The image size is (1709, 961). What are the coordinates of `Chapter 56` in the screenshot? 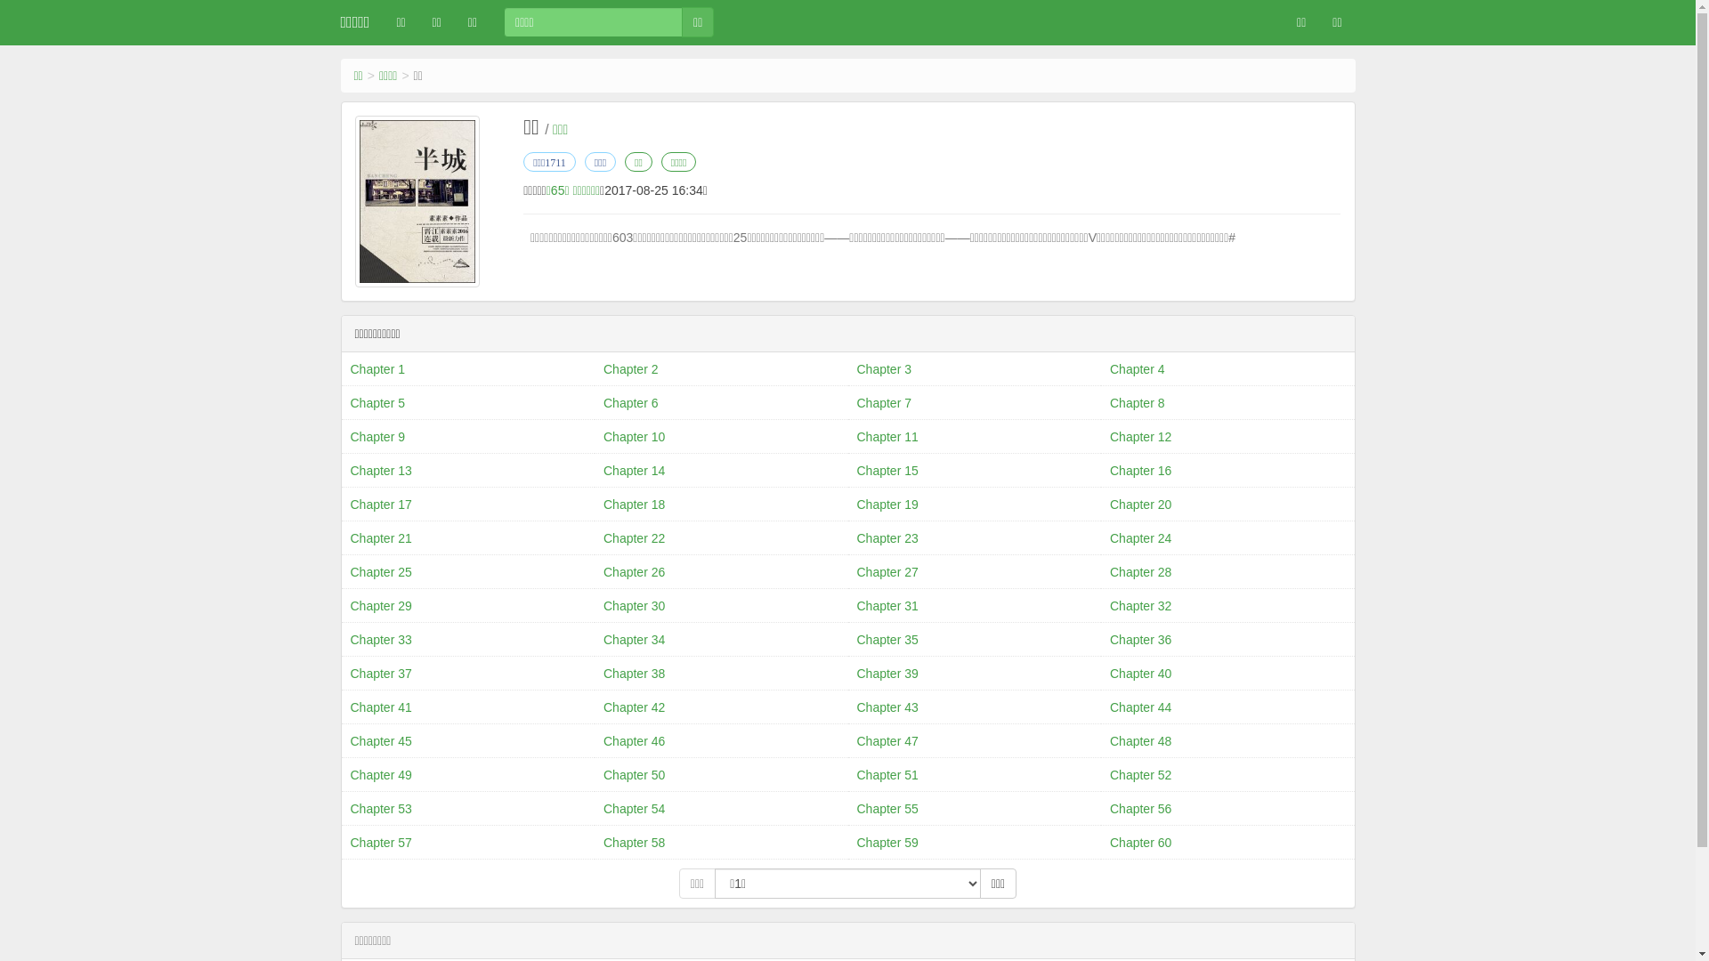 It's located at (1228, 809).